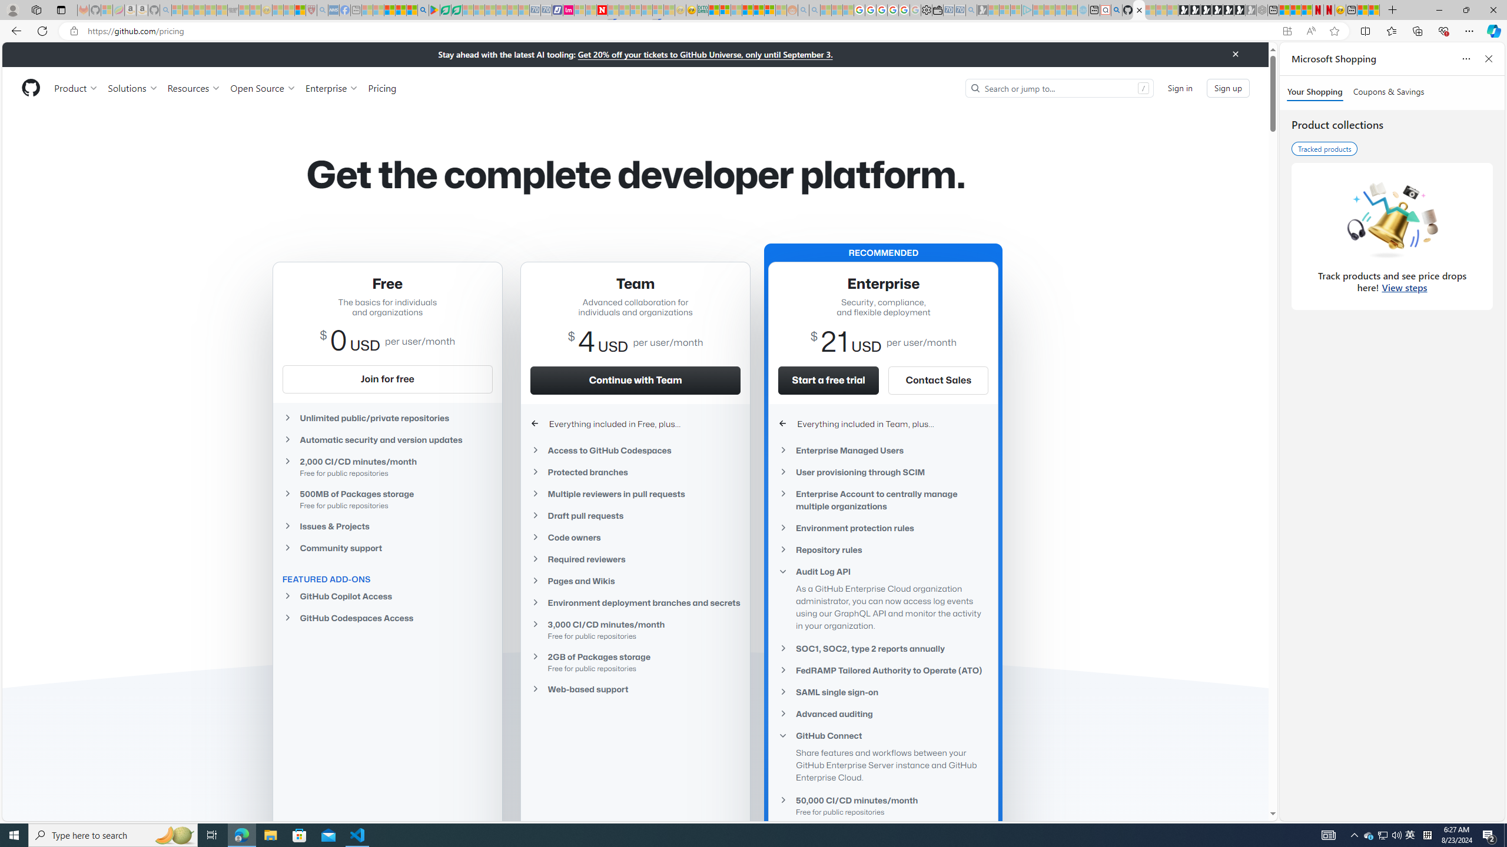 The image size is (1507, 847). I want to click on Community support, so click(387, 547).